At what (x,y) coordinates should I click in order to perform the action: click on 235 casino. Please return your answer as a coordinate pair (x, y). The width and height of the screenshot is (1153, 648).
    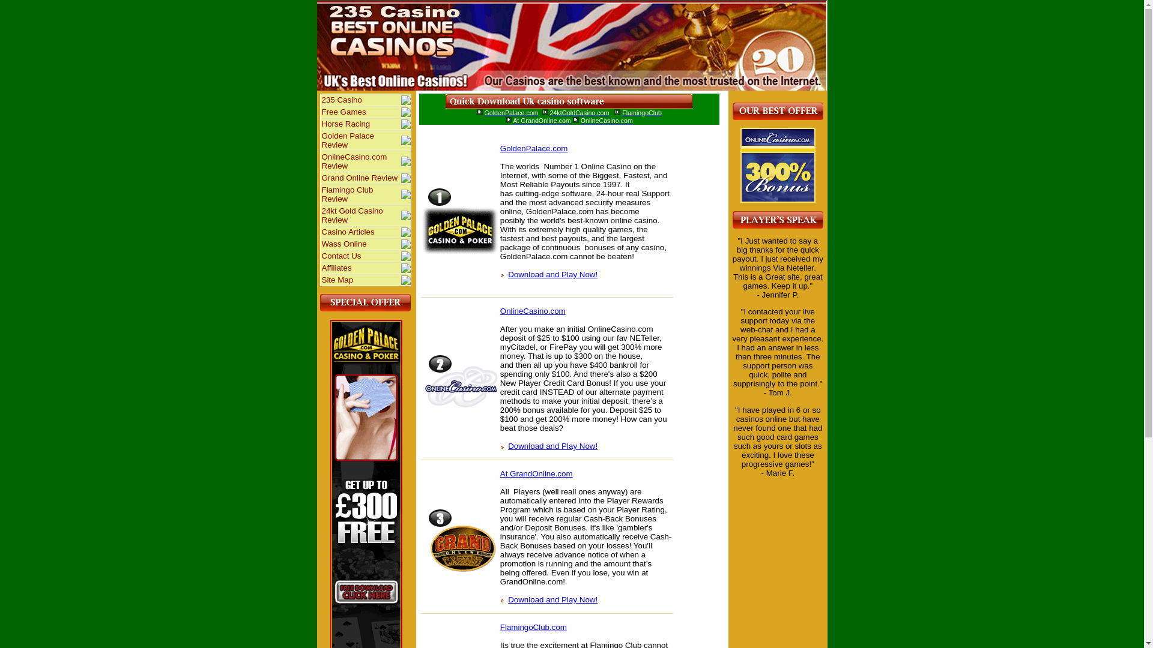
    Looking at the image, I should click on (778, 112).